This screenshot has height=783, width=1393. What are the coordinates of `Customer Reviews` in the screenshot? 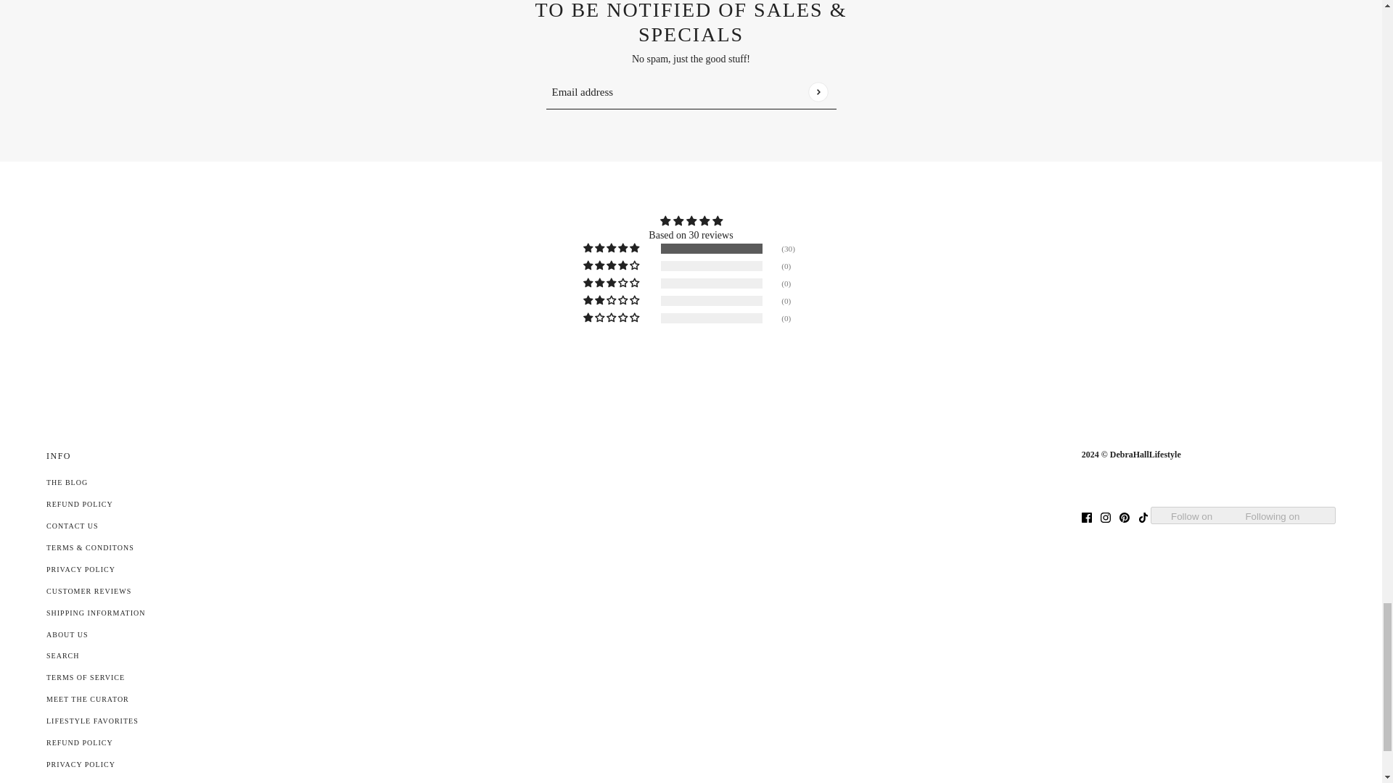 It's located at (89, 591).